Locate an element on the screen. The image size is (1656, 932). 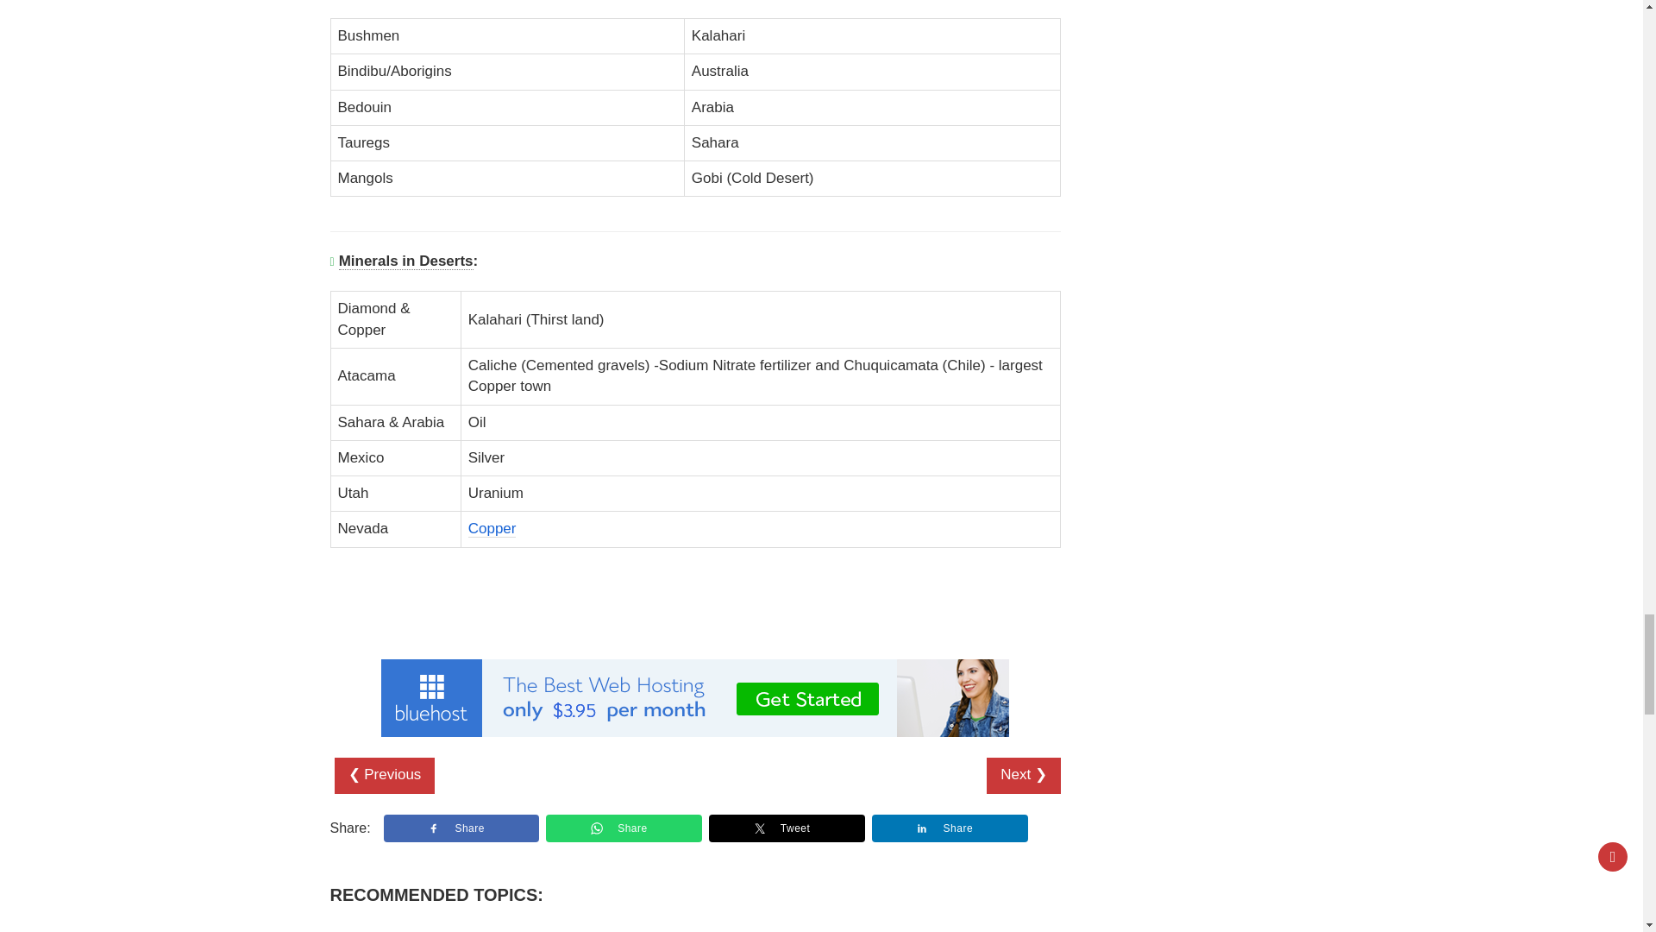
Best Web Hosting is located at coordinates (694, 697).